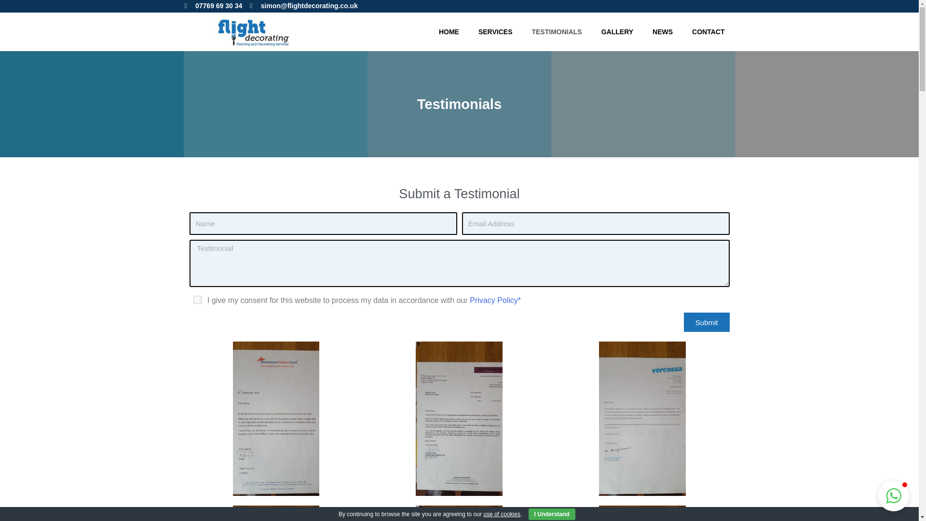 Image resolution: width=926 pixels, height=521 pixels. Describe the element at coordinates (502, 514) in the screenshot. I see `use of cookies` at that location.